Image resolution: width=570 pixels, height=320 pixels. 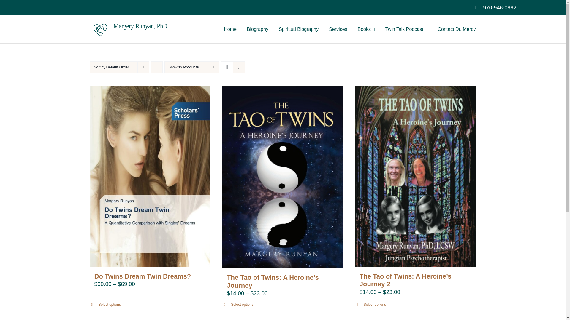 What do you see at coordinates (338, 29) in the screenshot?
I see `Services` at bounding box center [338, 29].